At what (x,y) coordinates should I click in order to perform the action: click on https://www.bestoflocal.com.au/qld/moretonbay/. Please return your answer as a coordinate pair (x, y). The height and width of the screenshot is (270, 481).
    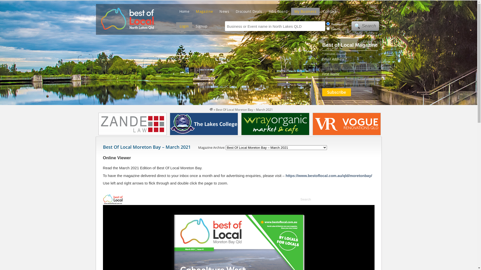
    Looking at the image, I should click on (329, 175).